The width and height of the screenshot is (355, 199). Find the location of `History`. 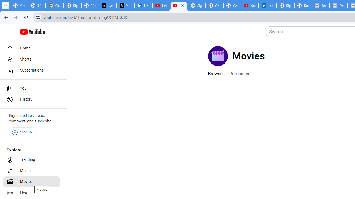

History is located at coordinates (32, 99).